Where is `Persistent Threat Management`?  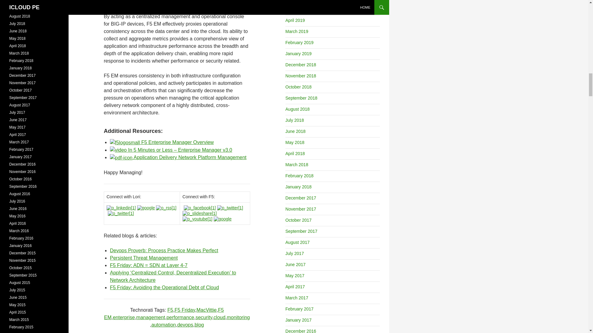 Persistent Threat Management is located at coordinates (143, 258).